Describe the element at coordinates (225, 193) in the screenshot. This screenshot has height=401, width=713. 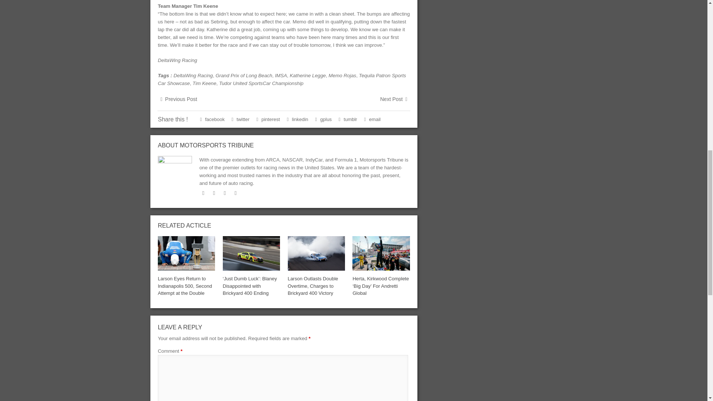
I see `site` at that location.